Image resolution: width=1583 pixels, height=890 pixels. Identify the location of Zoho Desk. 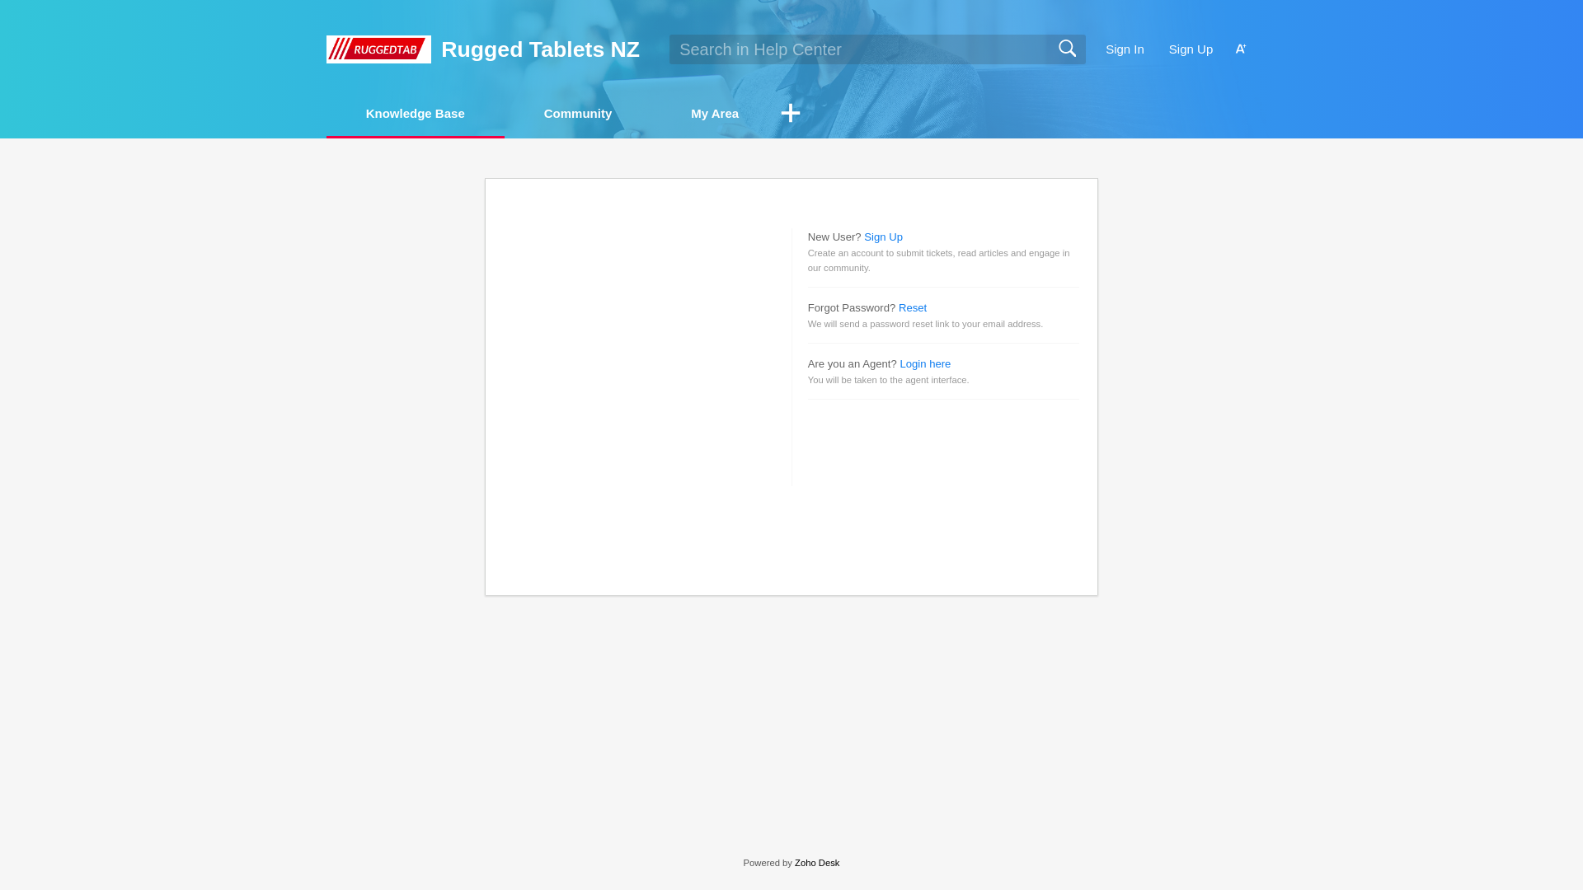
(816, 863).